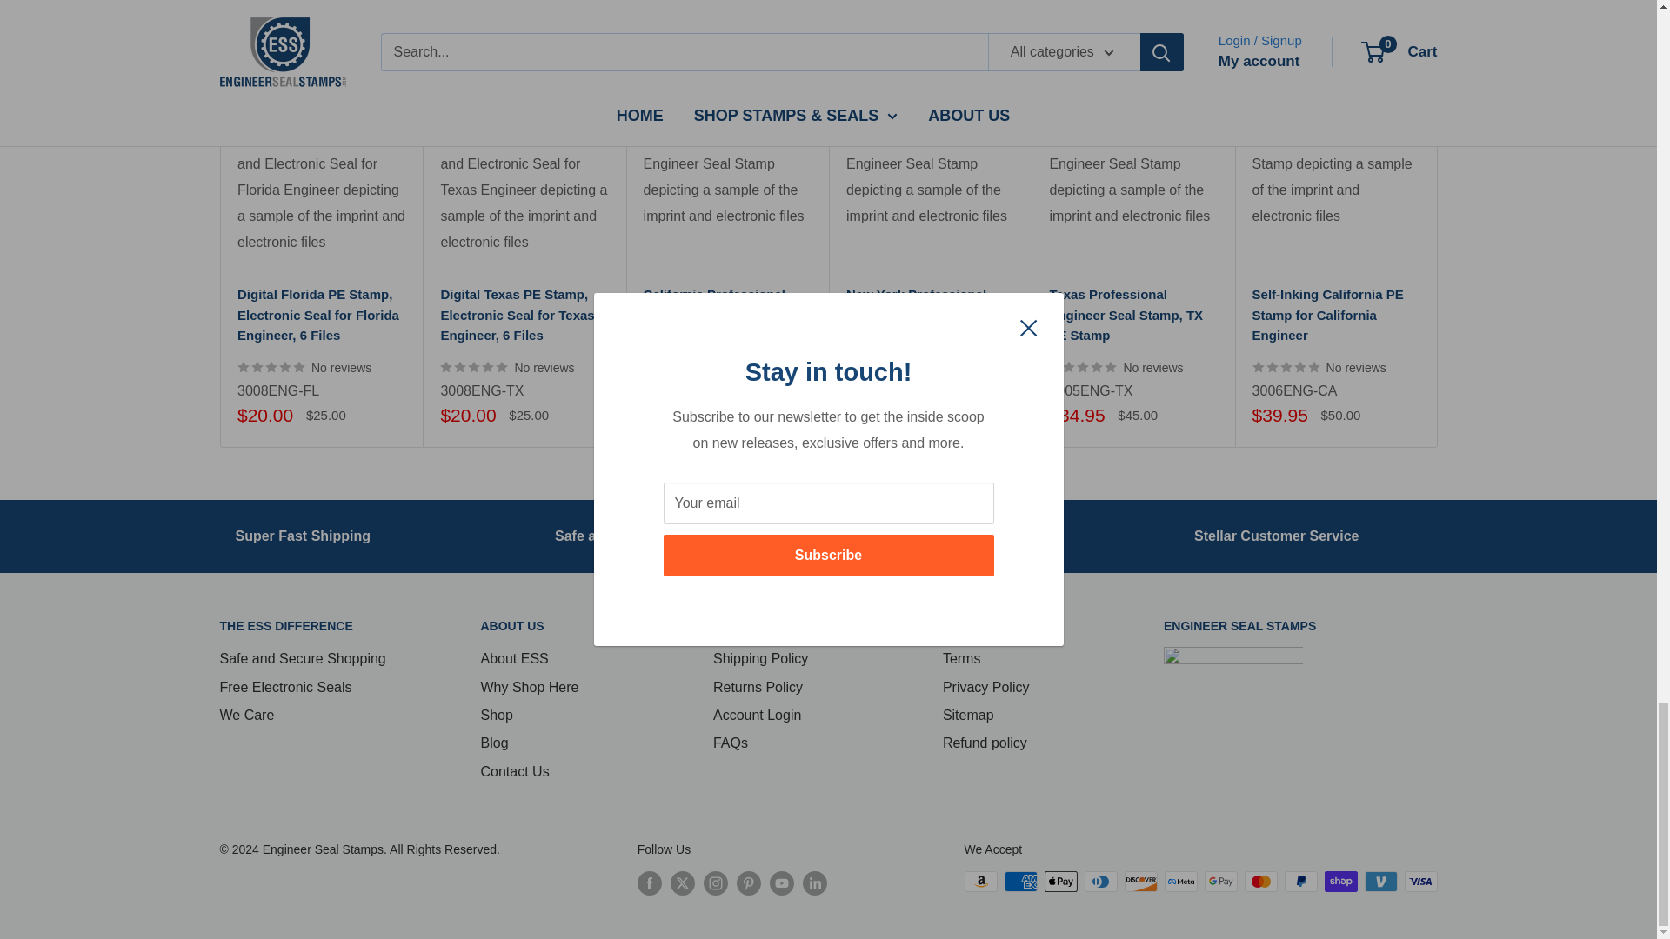  Describe the element at coordinates (642, 536) in the screenshot. I see `Safe and Secure Shopping` at that location.